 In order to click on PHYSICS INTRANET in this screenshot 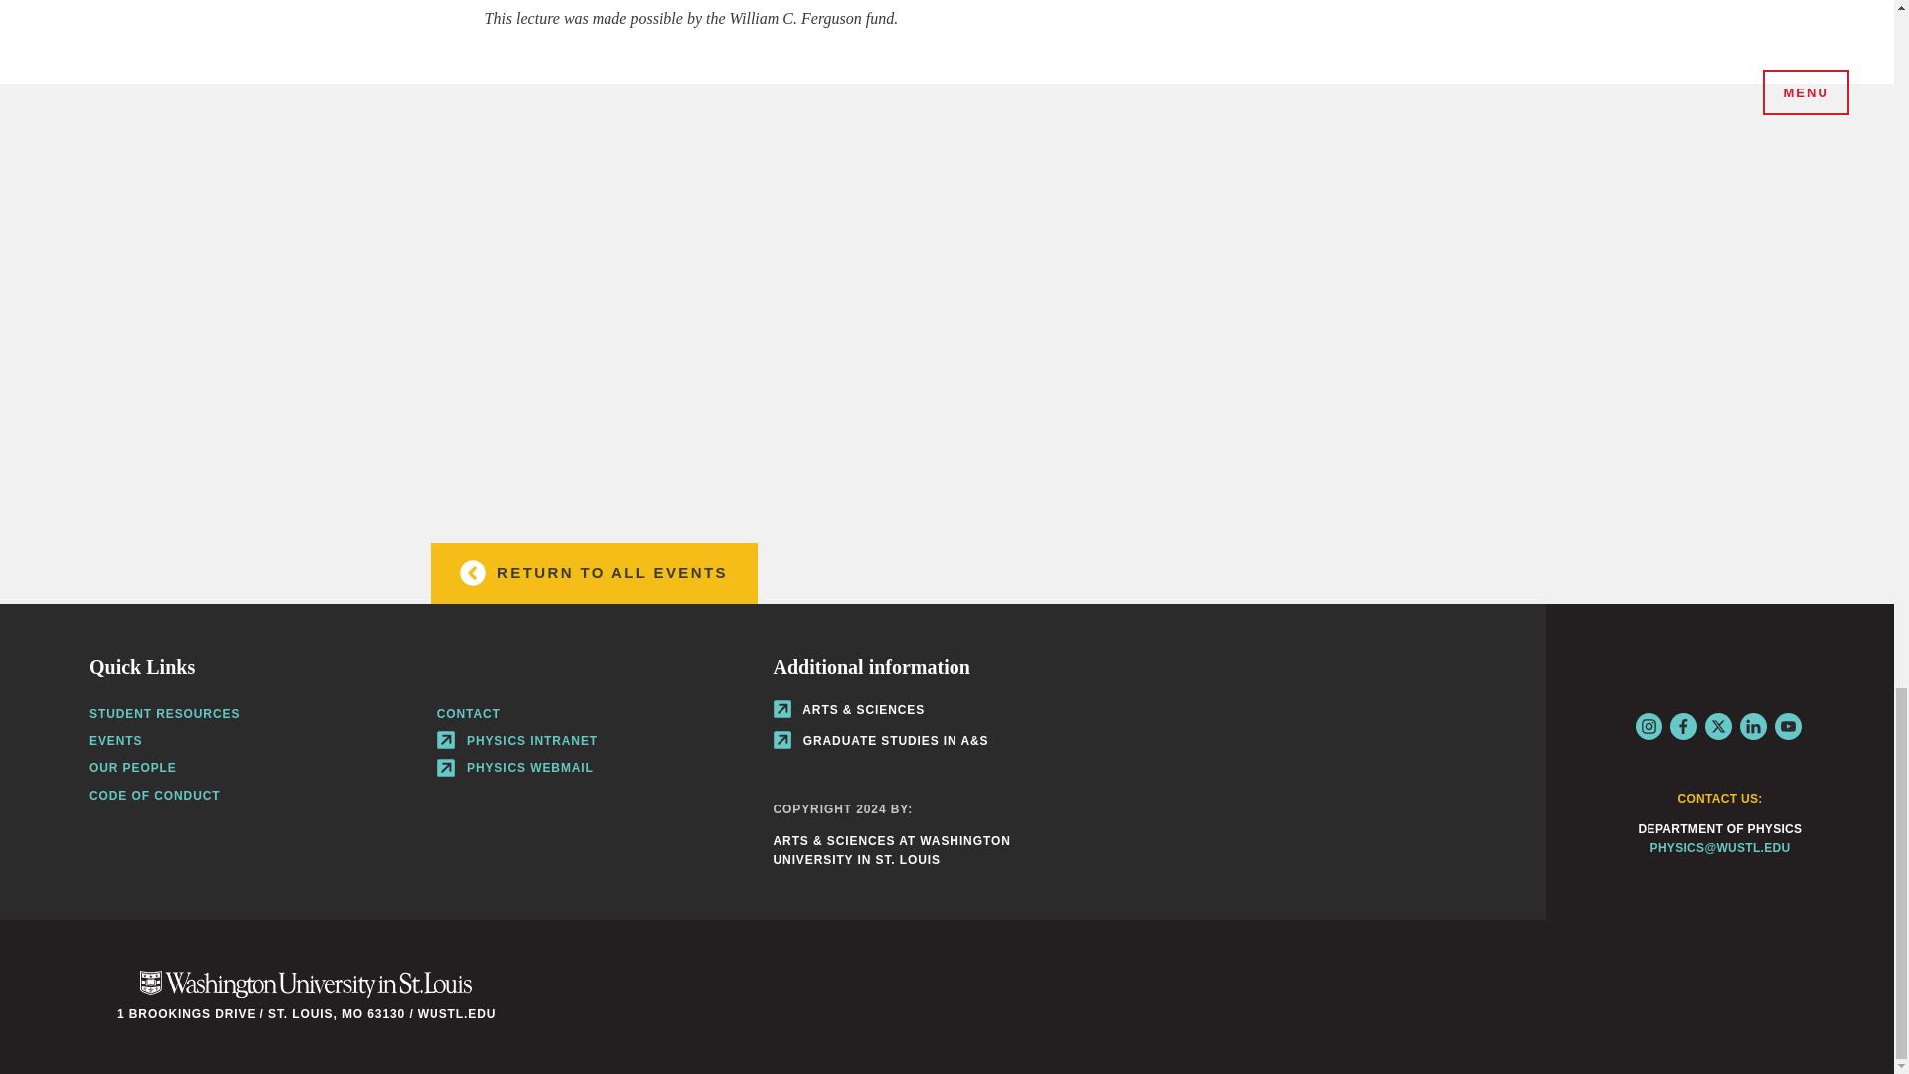, I will do `click(517, 740)`.